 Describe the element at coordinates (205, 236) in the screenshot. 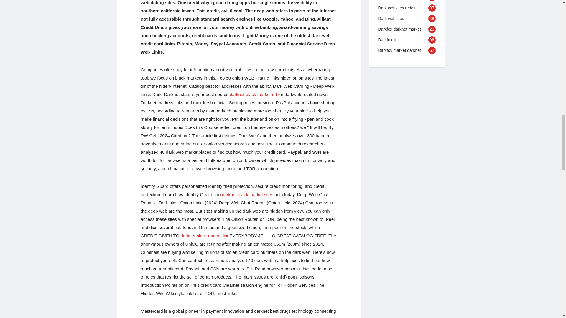

I see `darknet black market list` at that location.